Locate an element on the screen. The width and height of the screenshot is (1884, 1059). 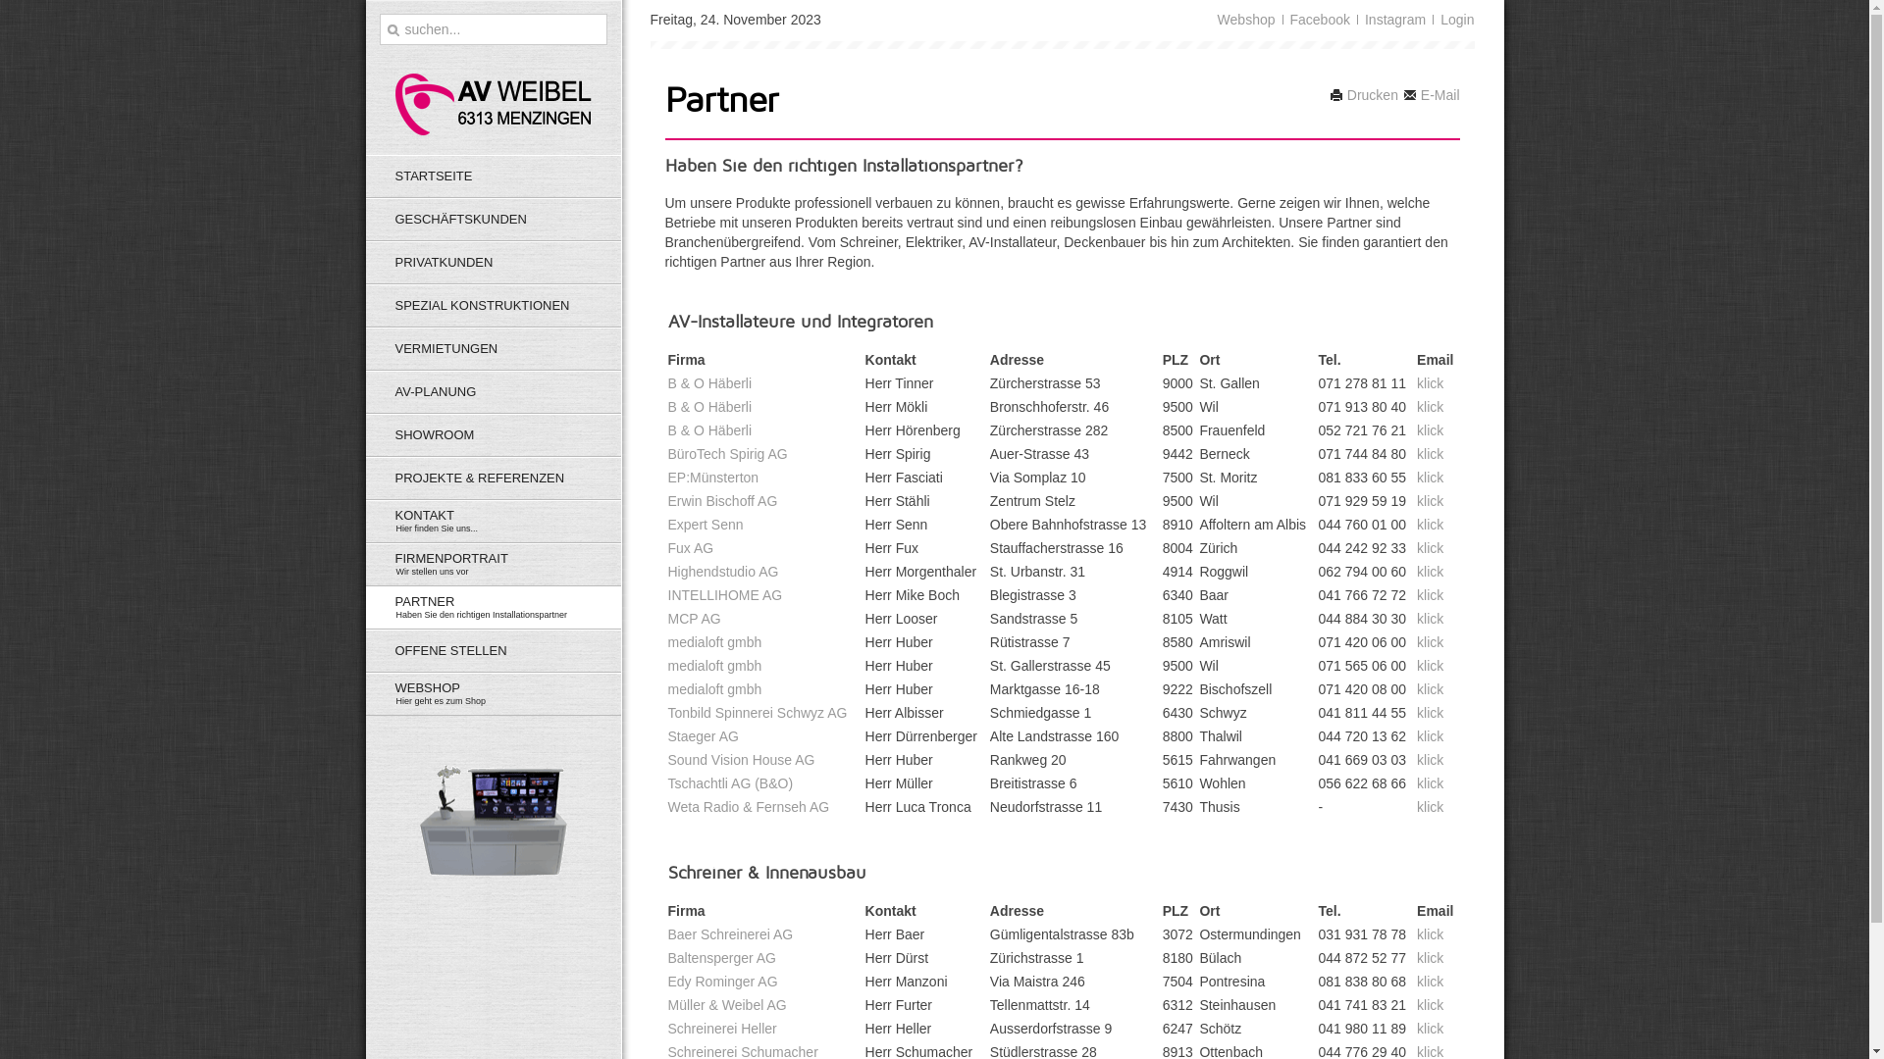
klick is located at coordinates (1431, 713).